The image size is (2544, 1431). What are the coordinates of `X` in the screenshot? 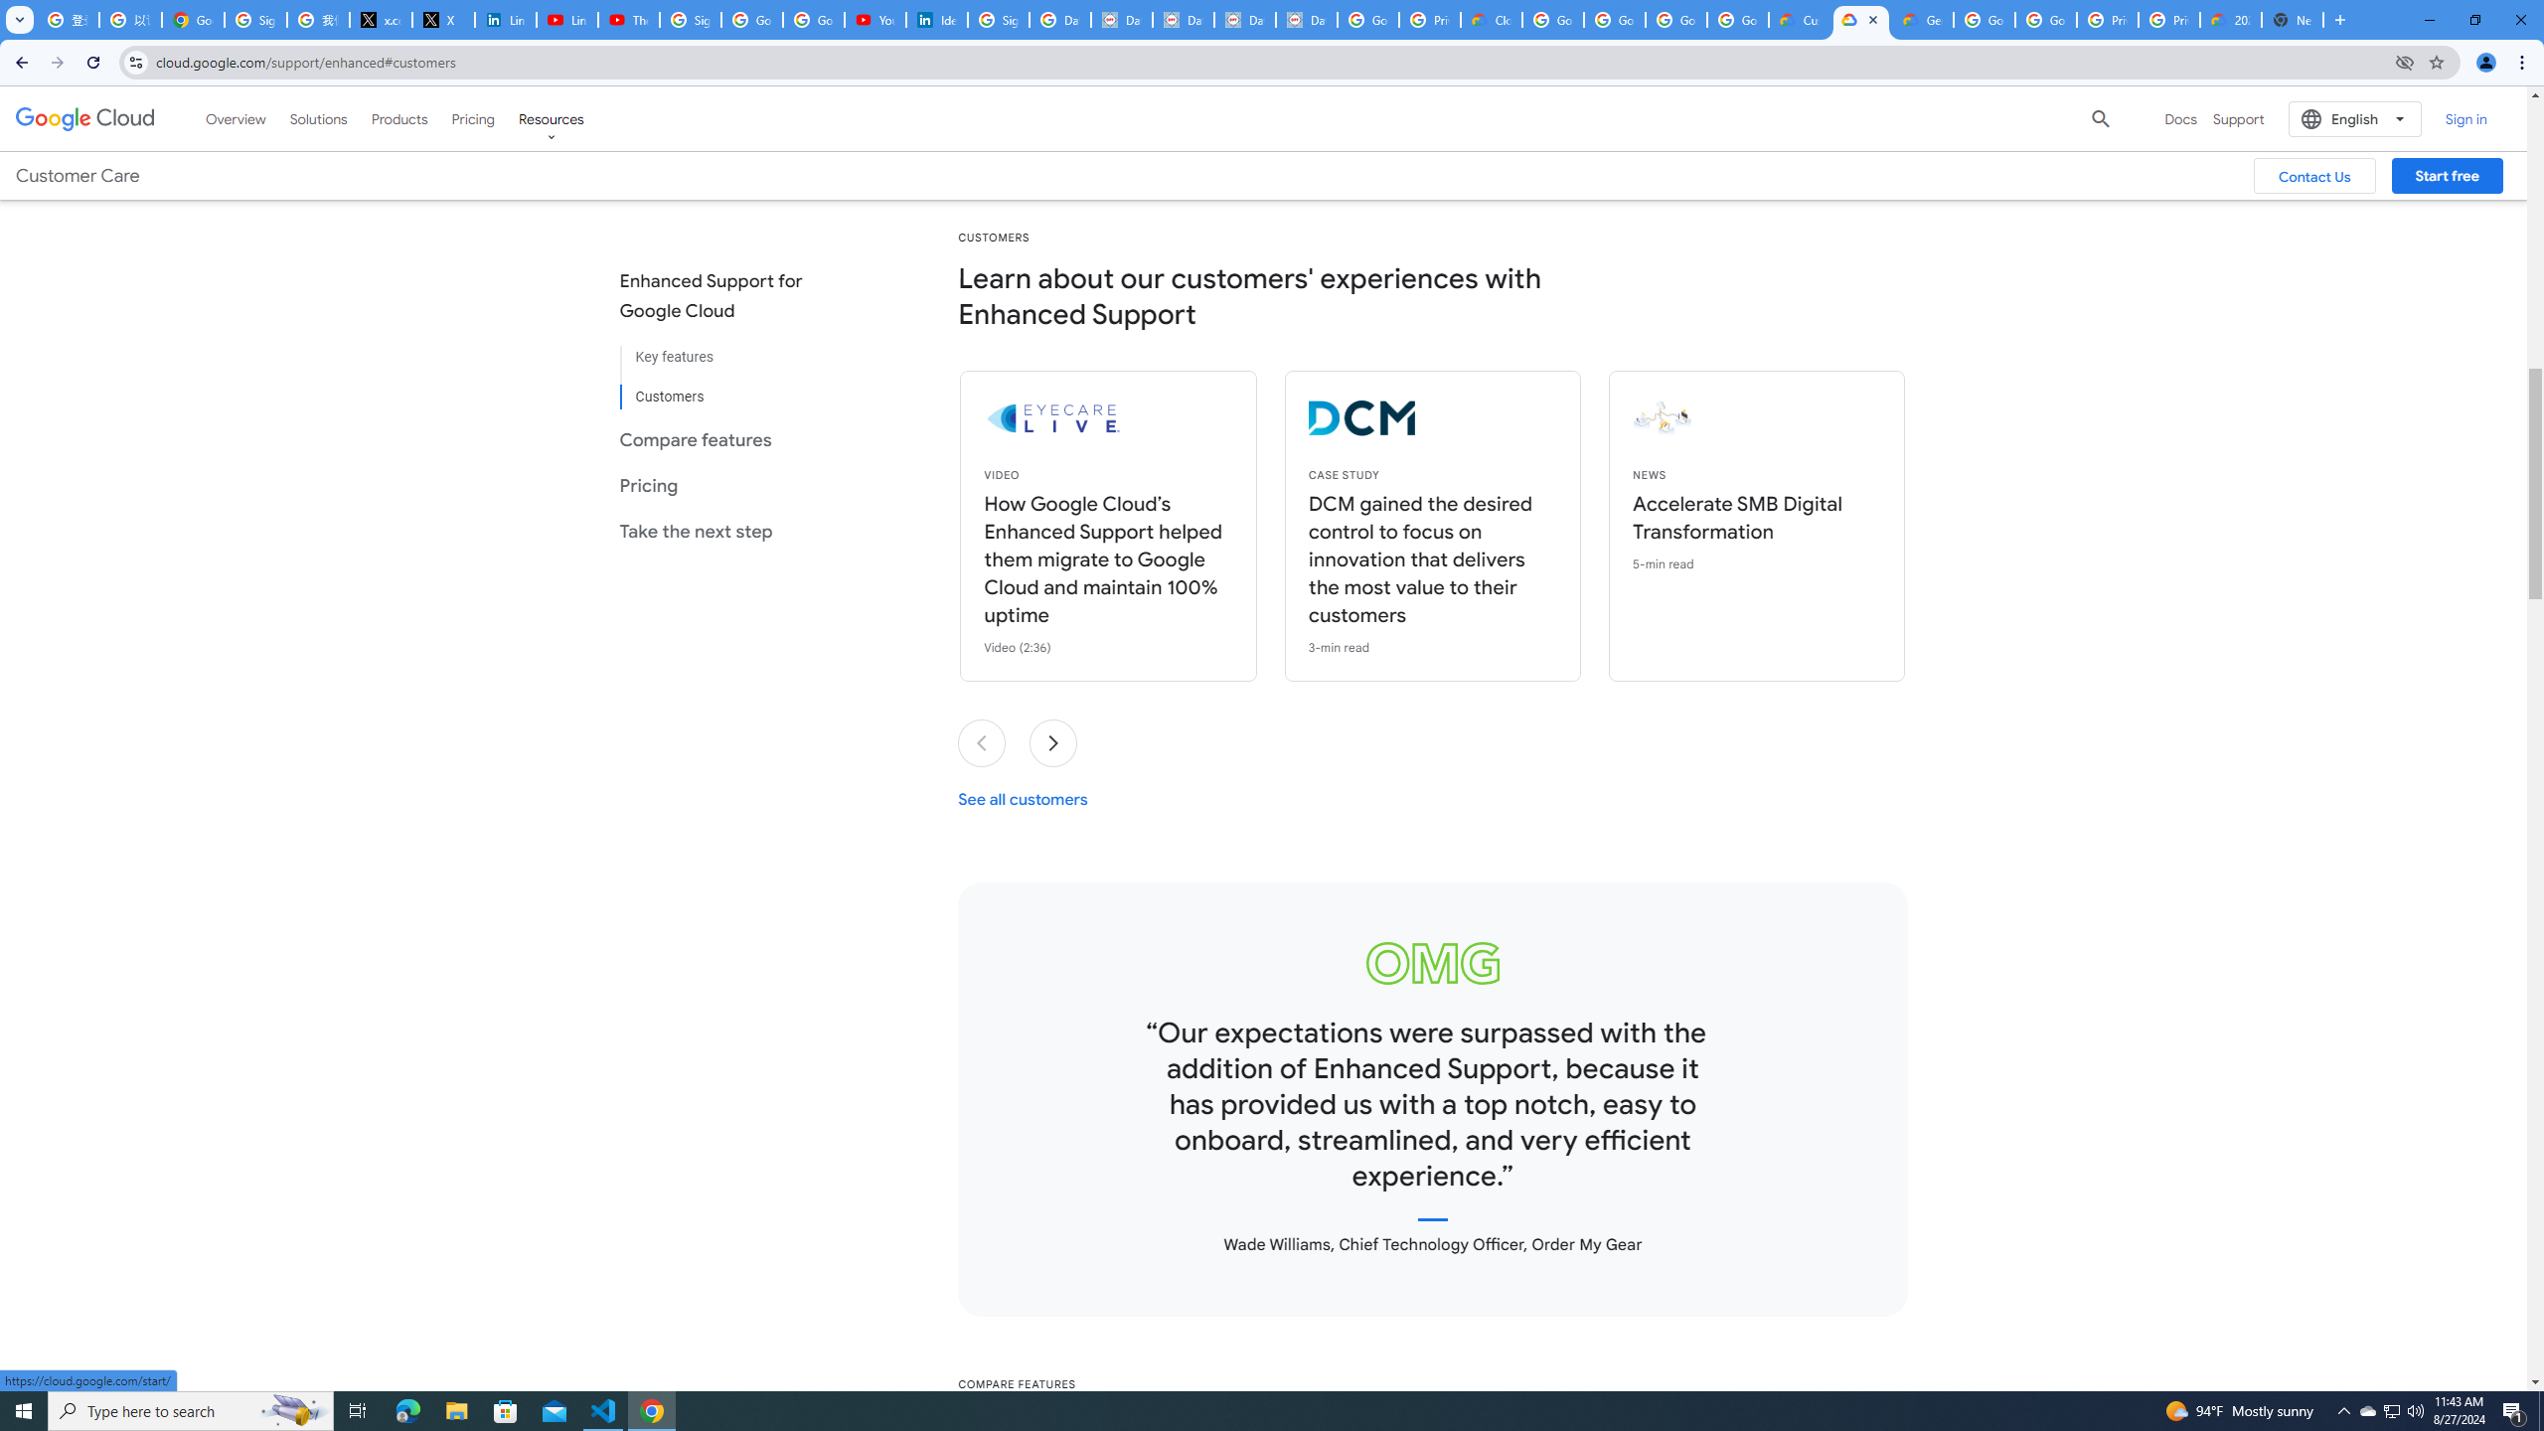 It's located at (443, 20).